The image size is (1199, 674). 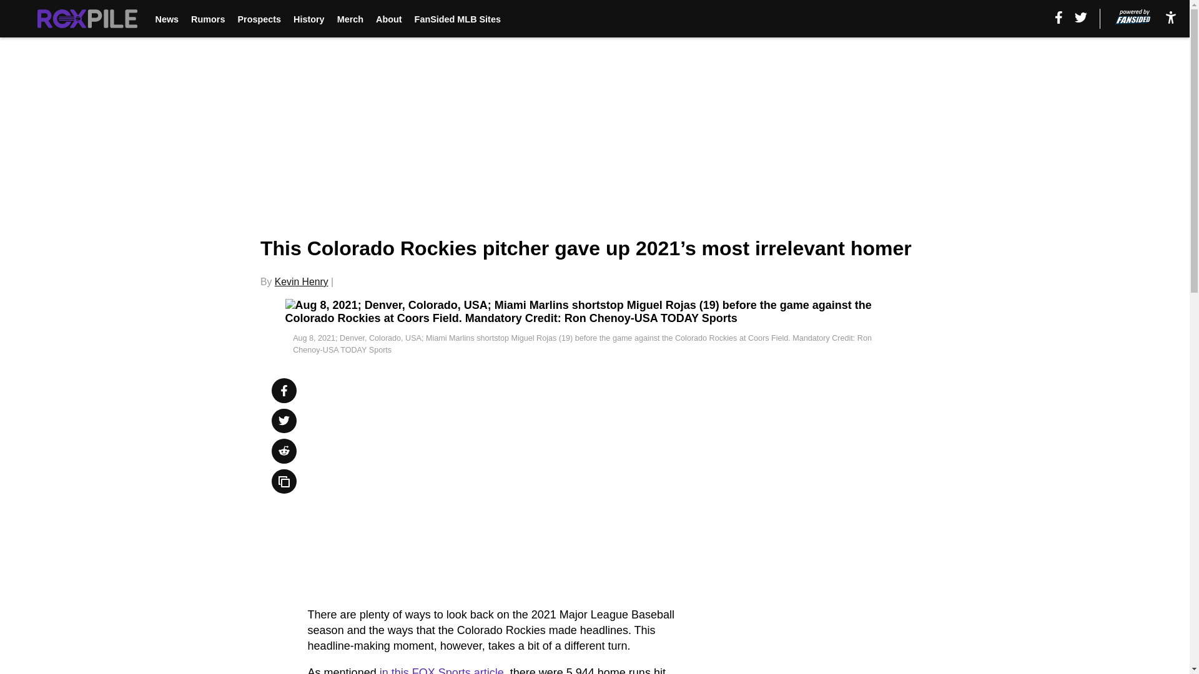 What do you see at coordinates (350, 19) in the screenshot?
I see `Merch` at bounding box center [350, 19].